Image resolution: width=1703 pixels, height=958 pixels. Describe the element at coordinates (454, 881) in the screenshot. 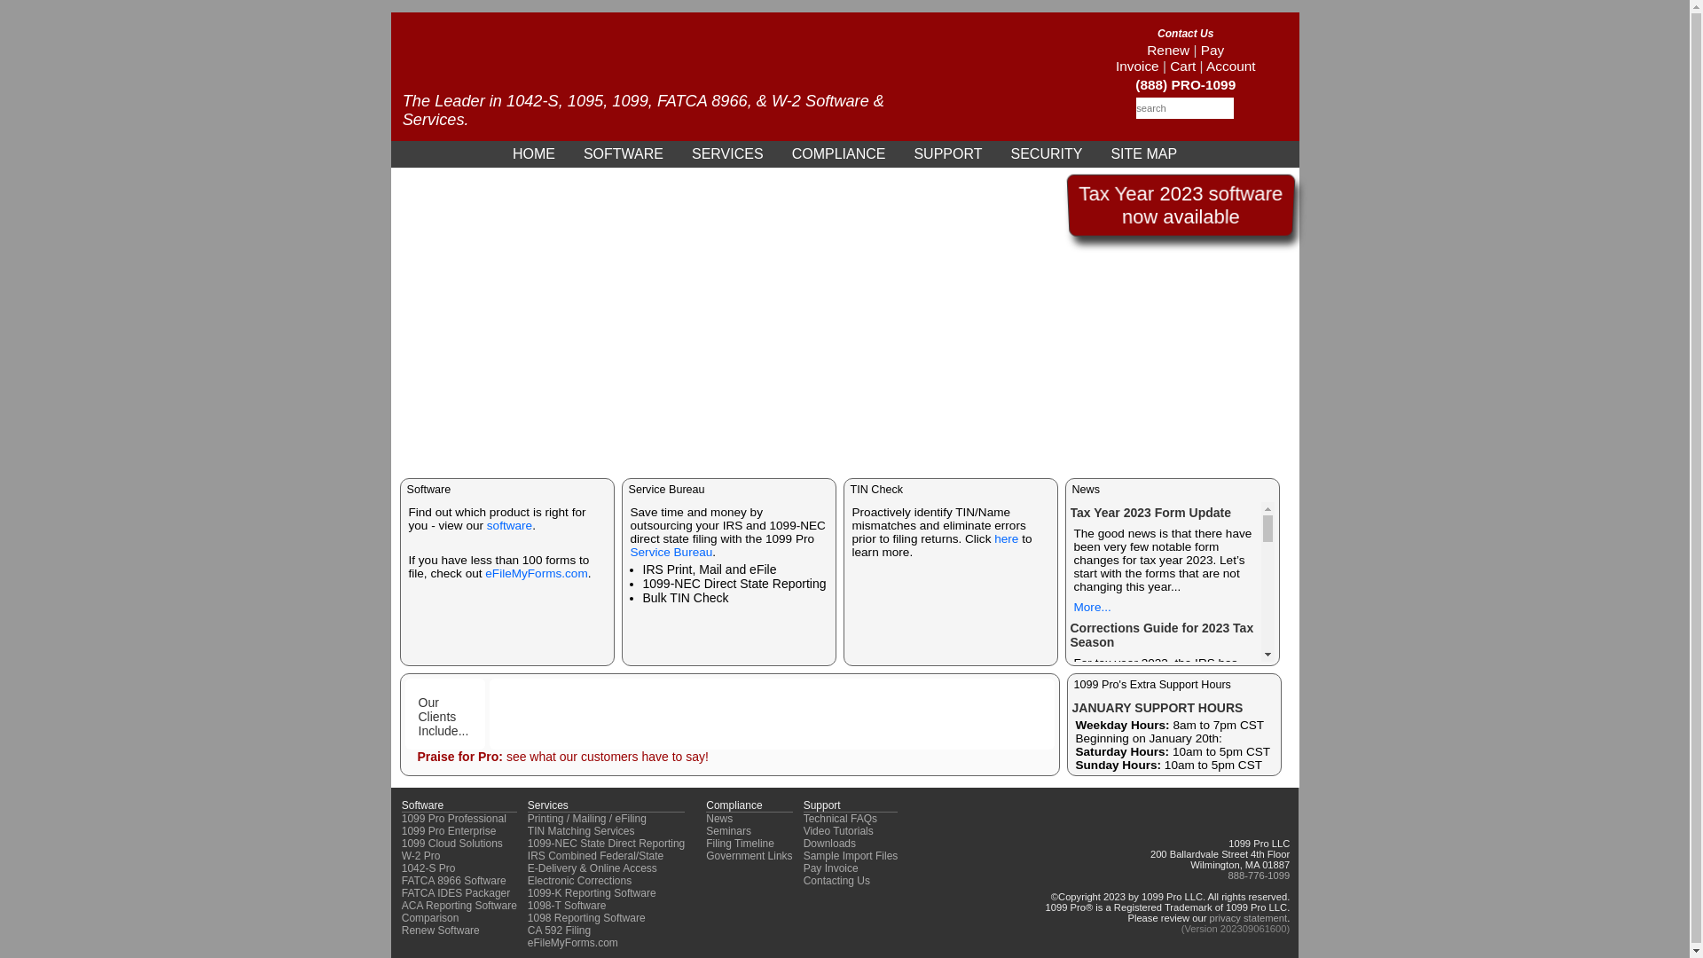

I see `FATCA 8966 Software` at that location.